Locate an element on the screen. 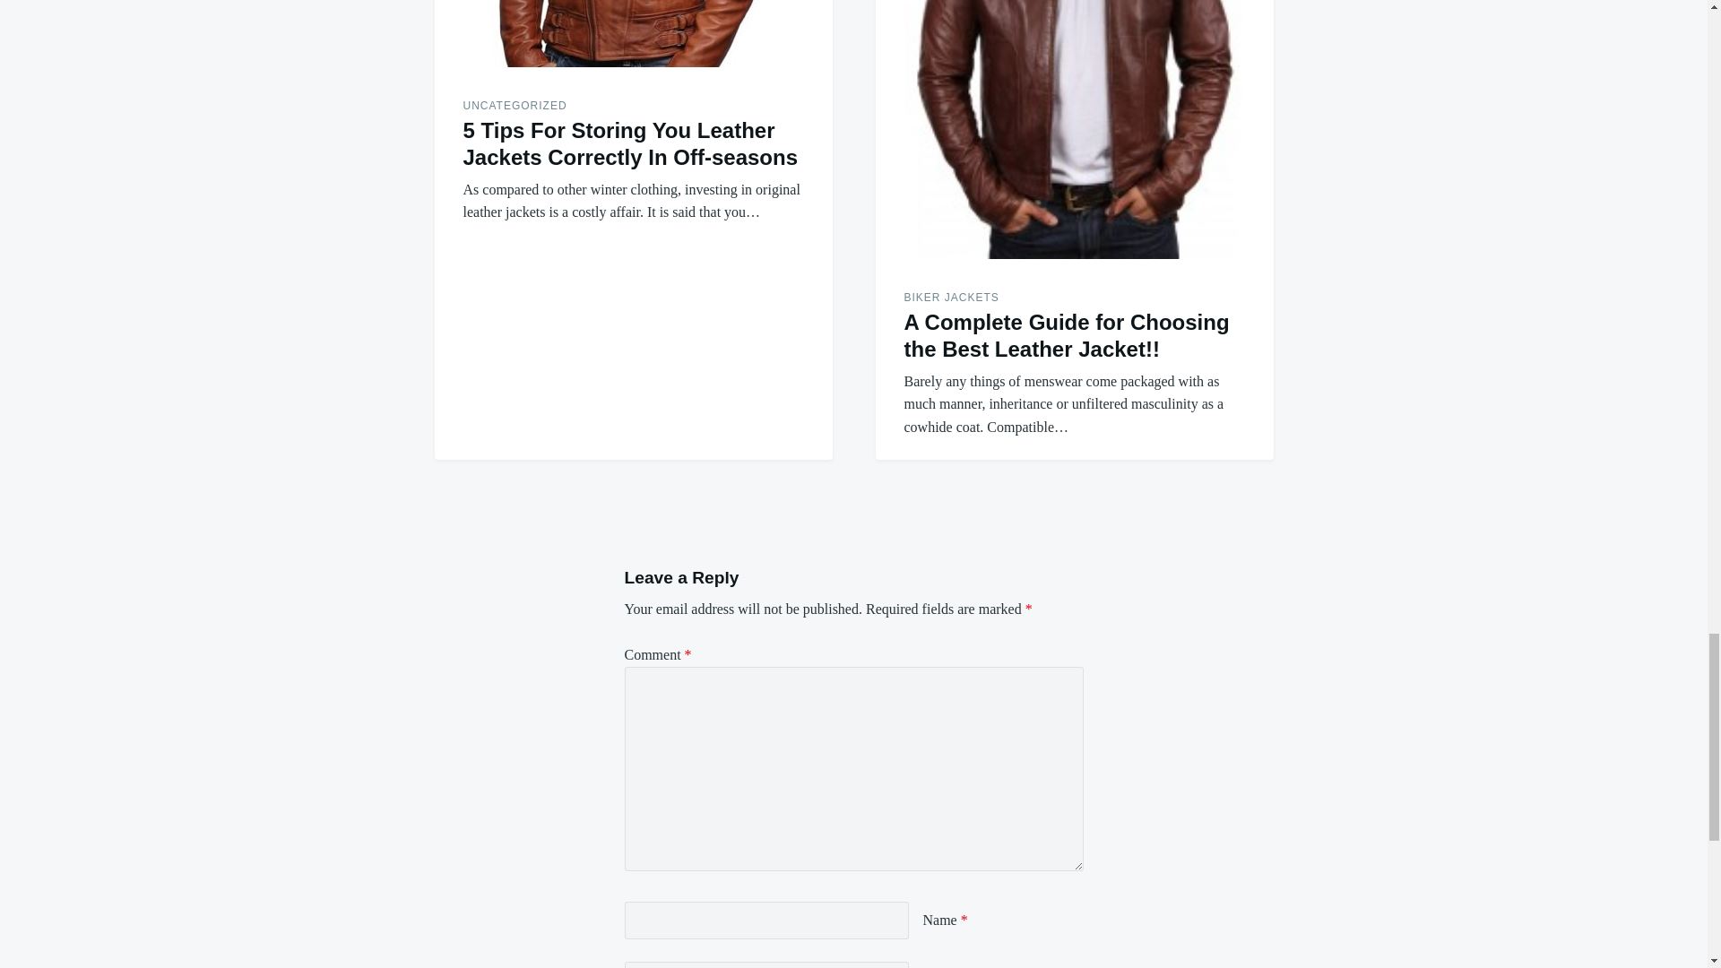 The width and height of the screenshot is (1721, 968). BIKER JACKETS is located at coordinates (950, 298).